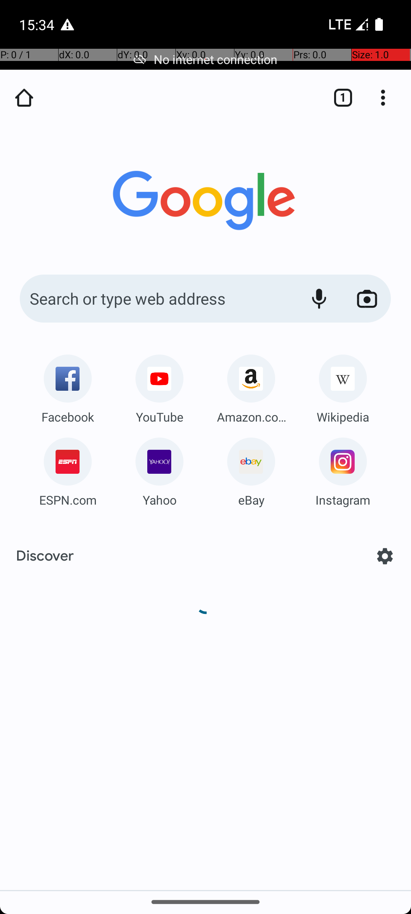  I want to click on Facebook, so click(68, 417).